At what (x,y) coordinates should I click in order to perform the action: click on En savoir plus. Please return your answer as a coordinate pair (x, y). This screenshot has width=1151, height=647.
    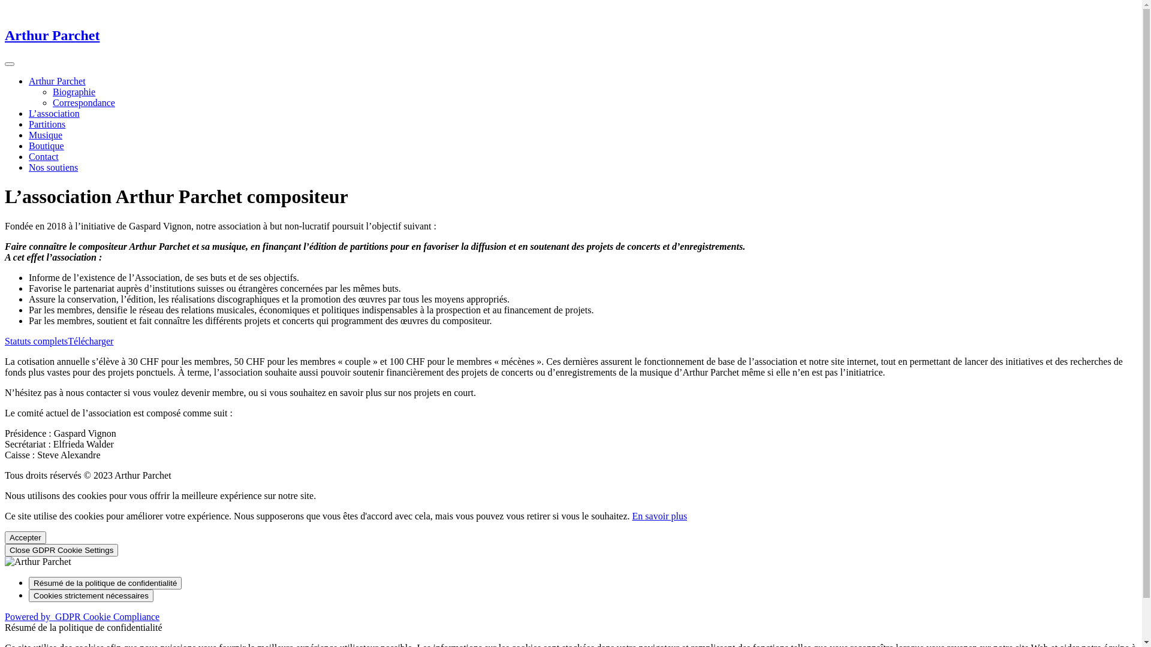
    Looking at the image, I should click on (660, 516).